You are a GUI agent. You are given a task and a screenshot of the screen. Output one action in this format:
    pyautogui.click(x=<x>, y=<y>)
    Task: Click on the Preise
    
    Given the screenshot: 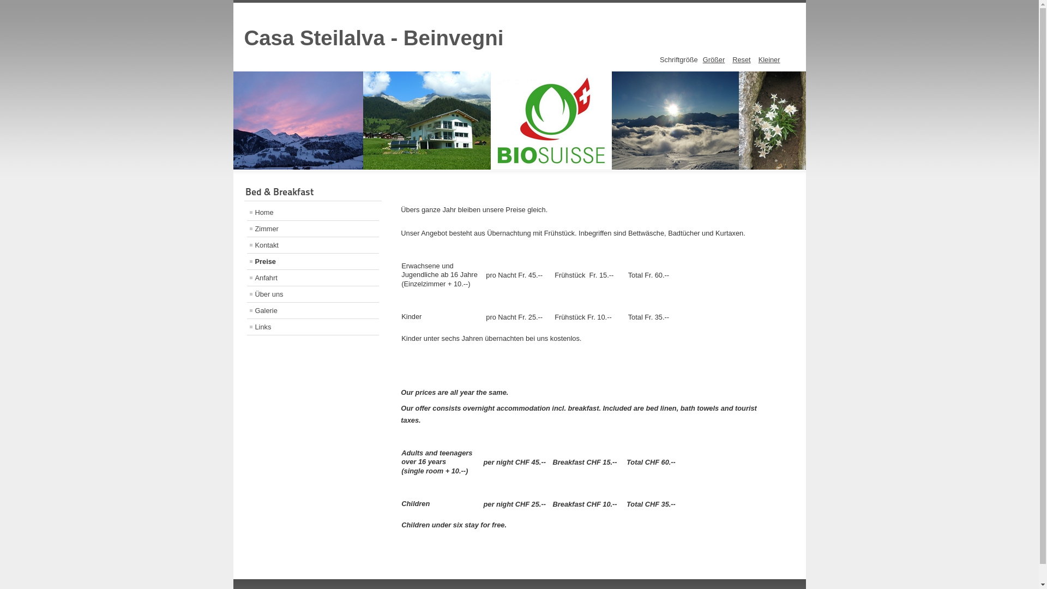 What is the action you would take?
    pyautogui.click(x=313, y=262)
    